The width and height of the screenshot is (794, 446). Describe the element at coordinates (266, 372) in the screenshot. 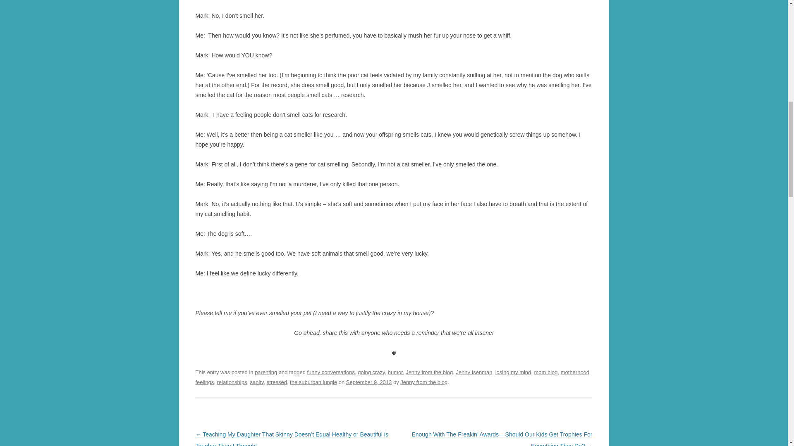

I see `parenting` at that location.